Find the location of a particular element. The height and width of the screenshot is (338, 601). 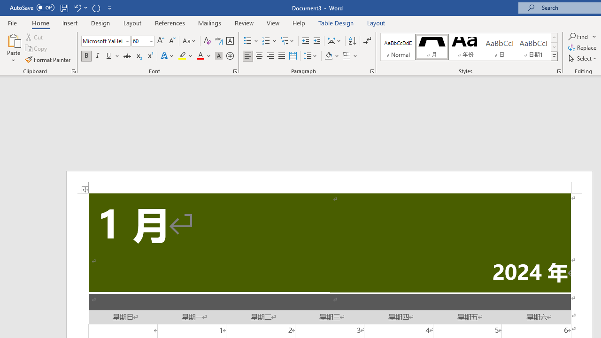

Distributed is located at coordinates (293, 56).